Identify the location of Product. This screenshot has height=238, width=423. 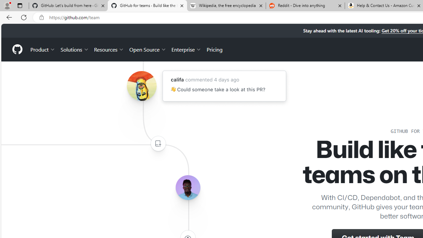
(43, 49).